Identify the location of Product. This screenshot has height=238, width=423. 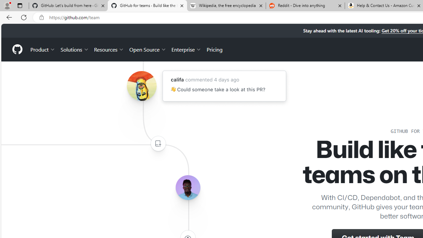
(43, 49).